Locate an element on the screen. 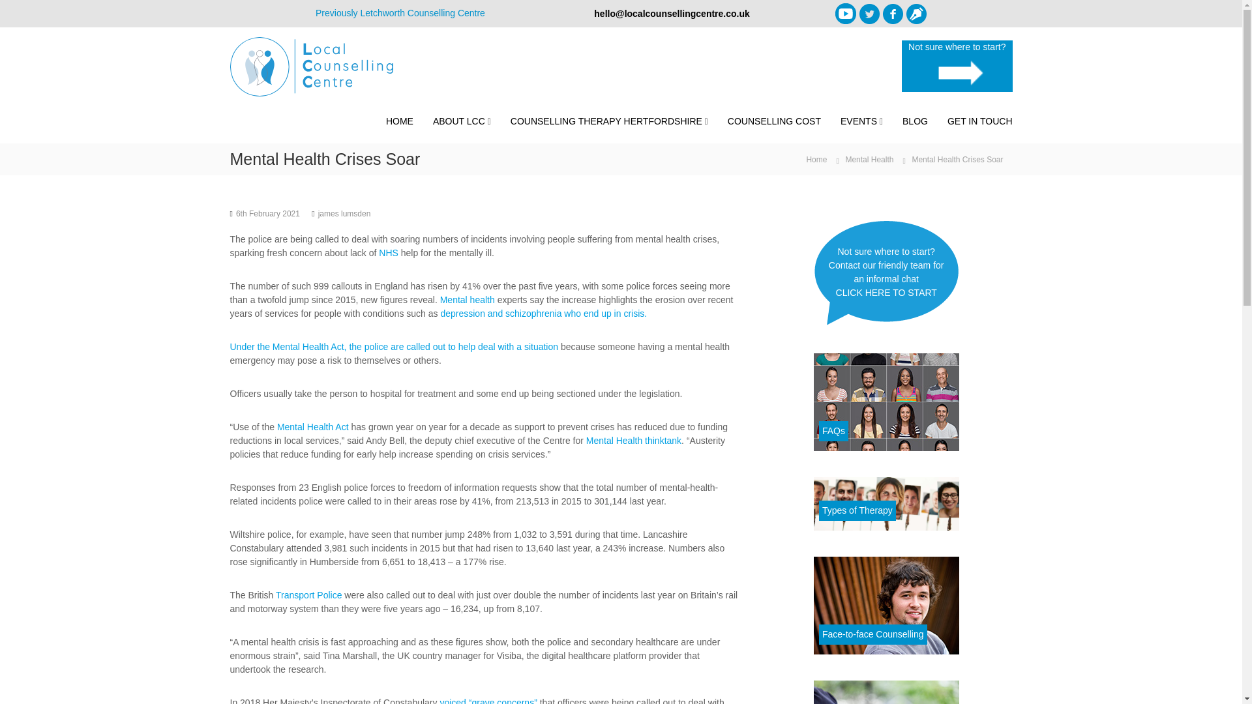  GET IN TOUCH is located at coordinates (980, 121).